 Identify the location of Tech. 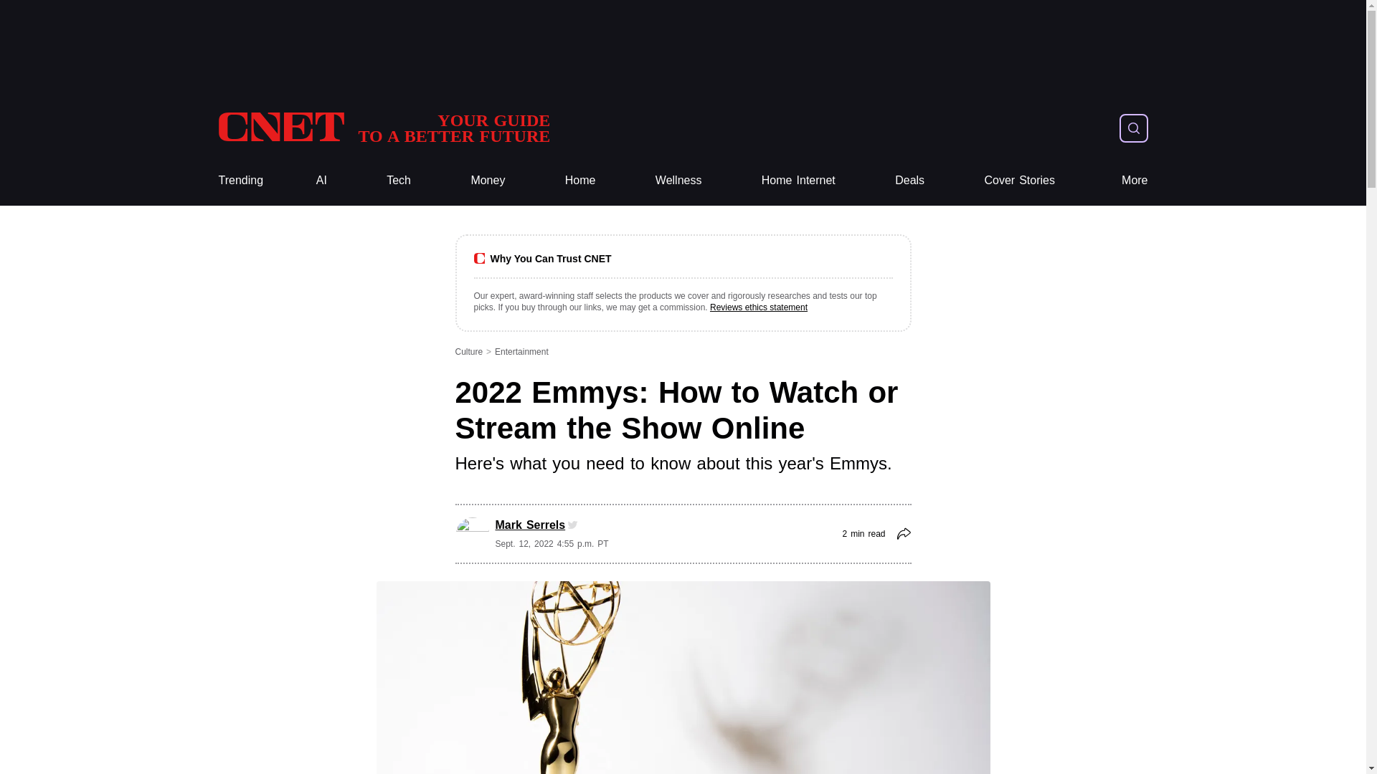
(240, 181).